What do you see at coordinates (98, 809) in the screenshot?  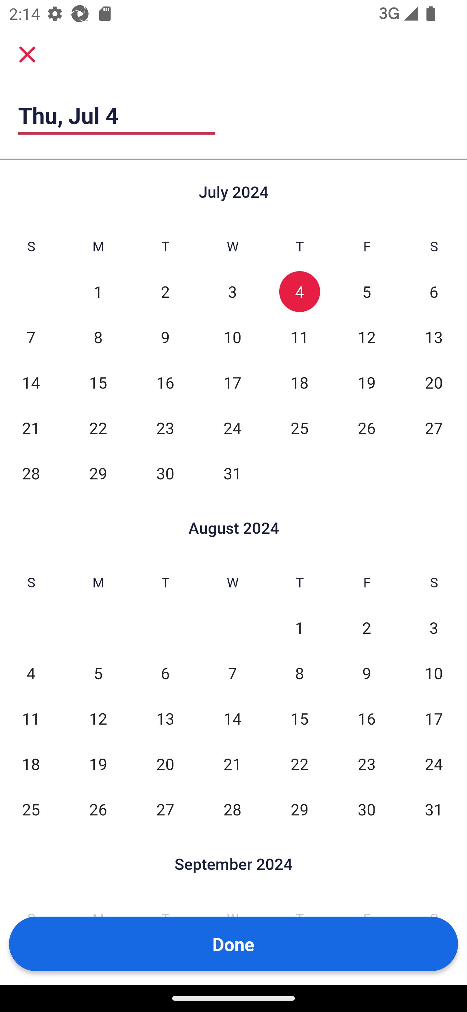 I see `26 Mon, Aug 26, Not Selected` at bounding box center [98, 809].